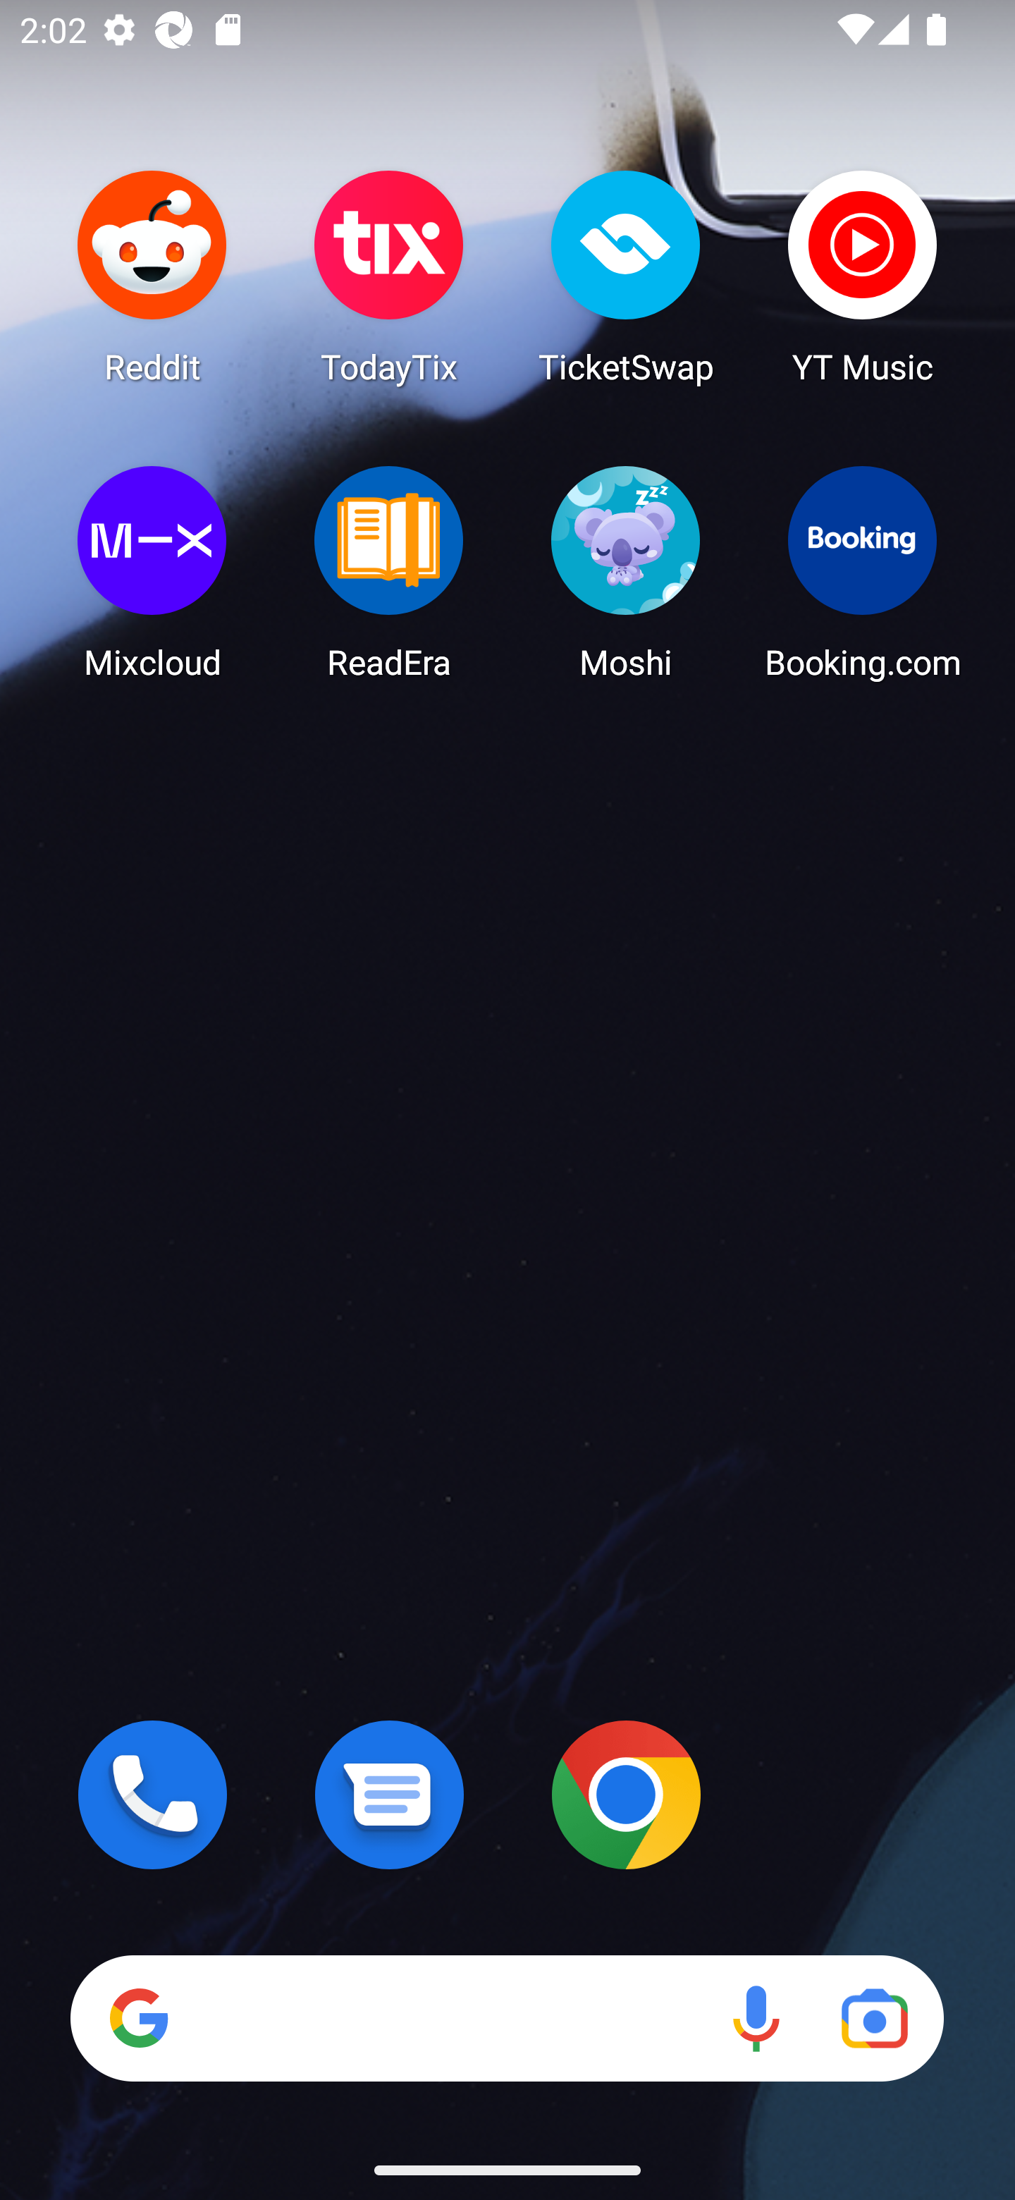 The width and height of the screenshot is (1015, 2200). I want to click on ReadEra, so click(389, 572).